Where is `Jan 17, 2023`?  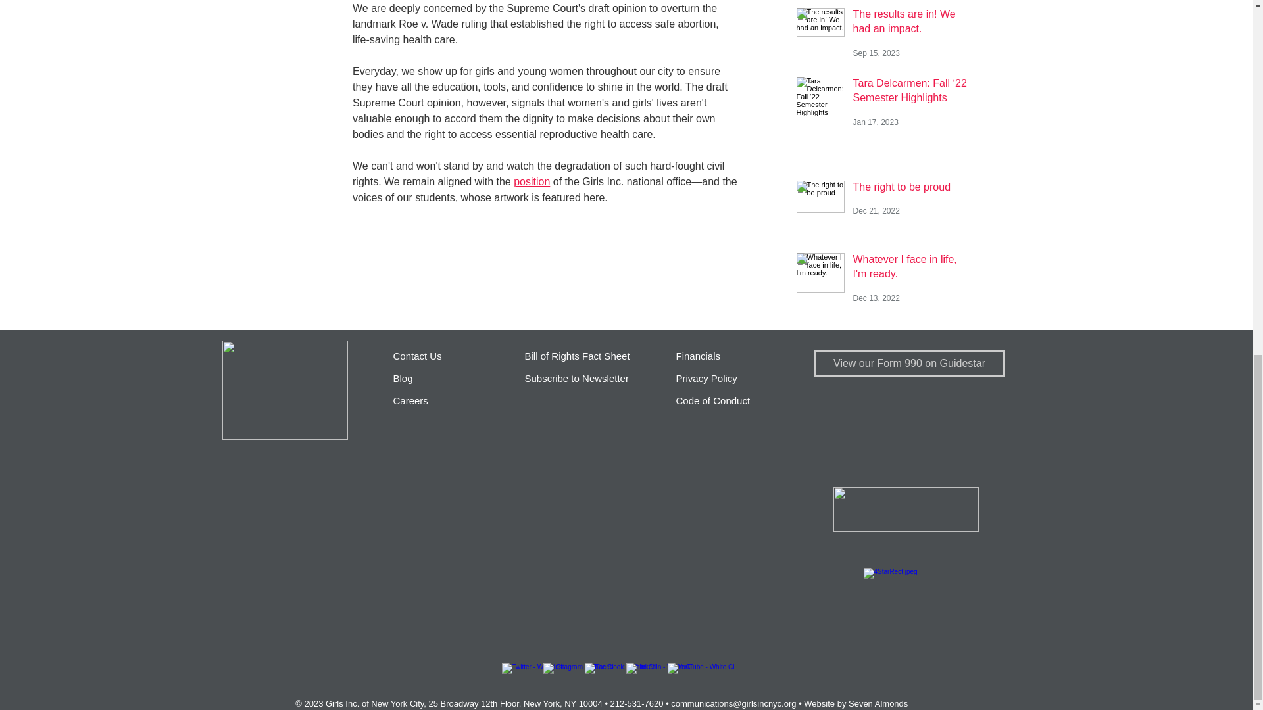
Jan 17, 2023 is located at coordinates (875, 122).